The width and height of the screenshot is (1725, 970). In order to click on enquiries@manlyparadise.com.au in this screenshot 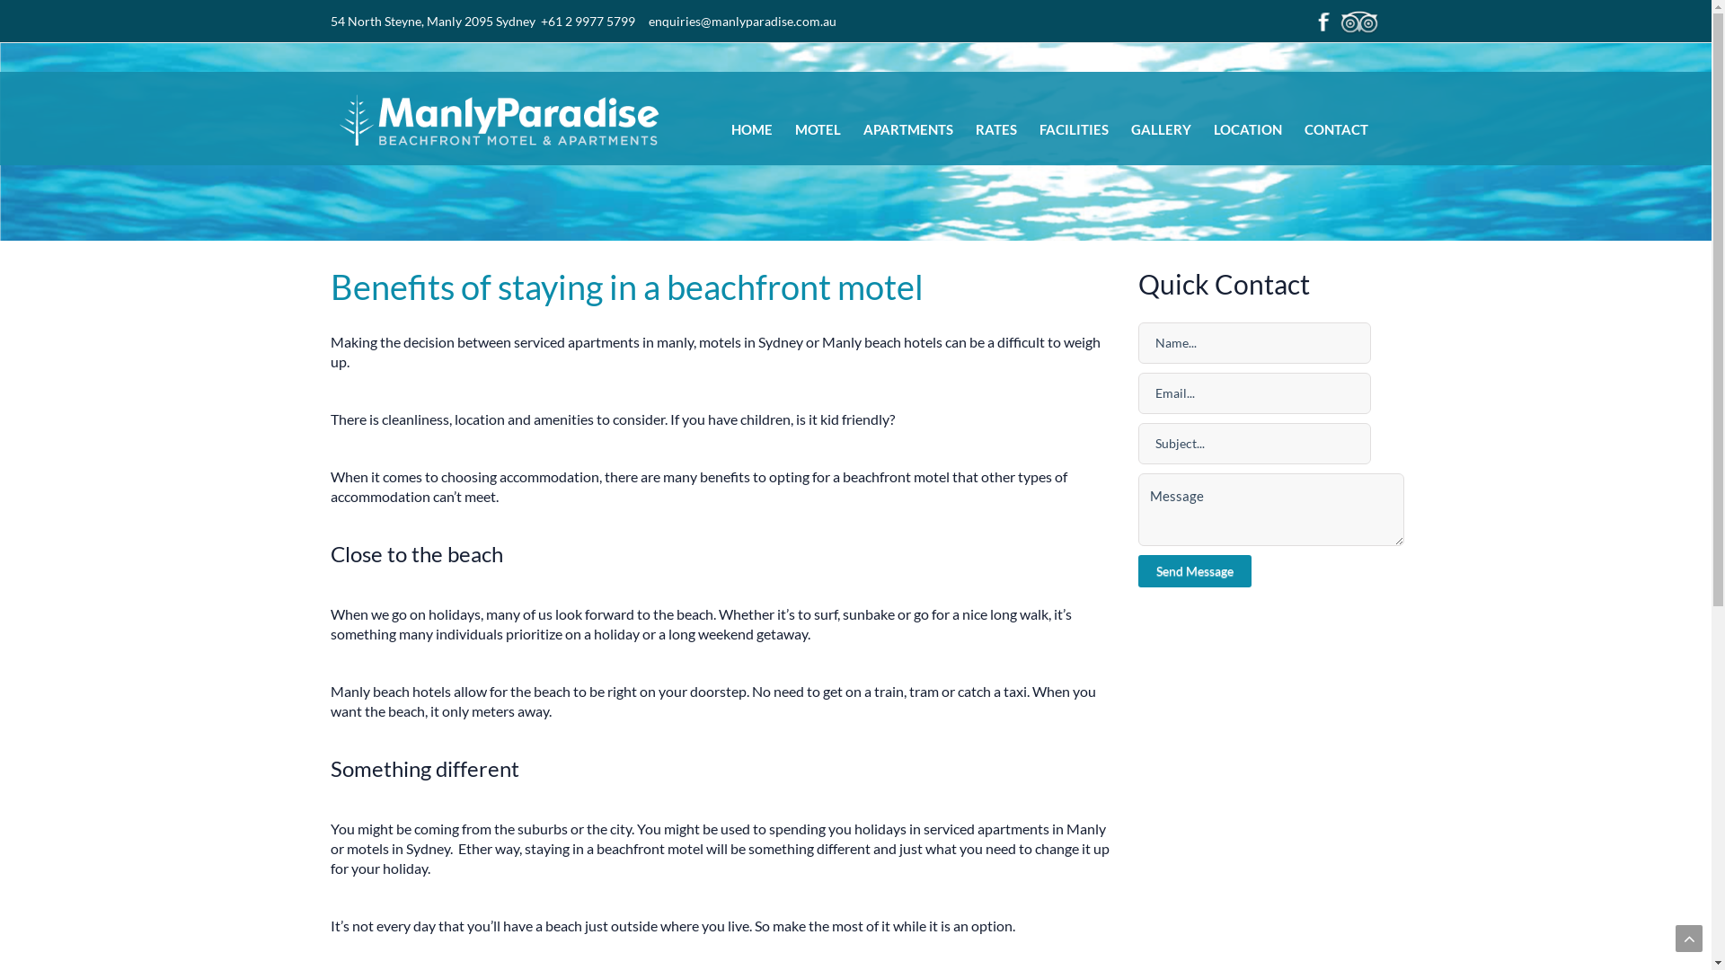, I will do `click(742, 22)`.